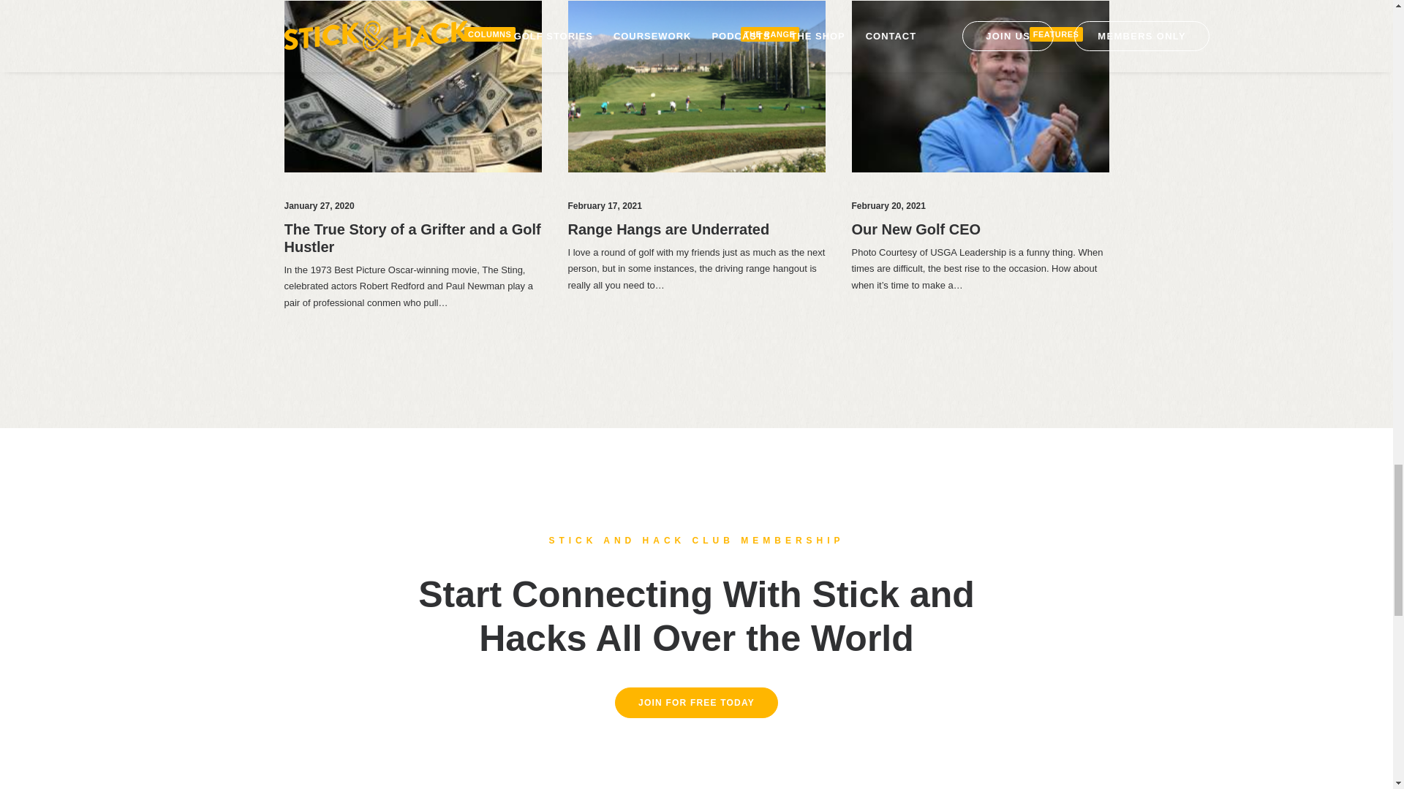 This screenshot has height=789, width=1404. I want to click on FEATURES, so click(1056, 34).